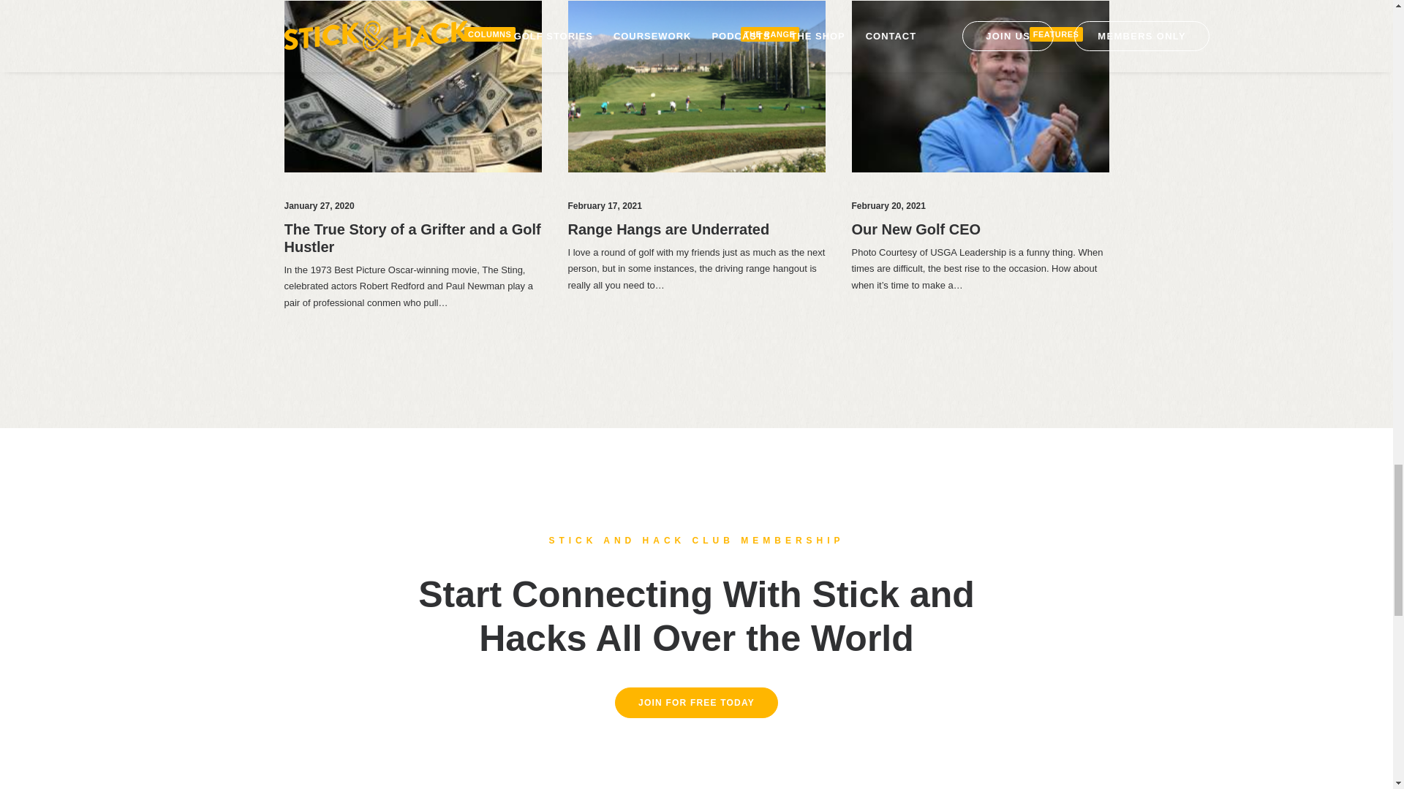 This screenshot has height=789, width=1404. I want to click on FEATURES, so click(1056, 34).